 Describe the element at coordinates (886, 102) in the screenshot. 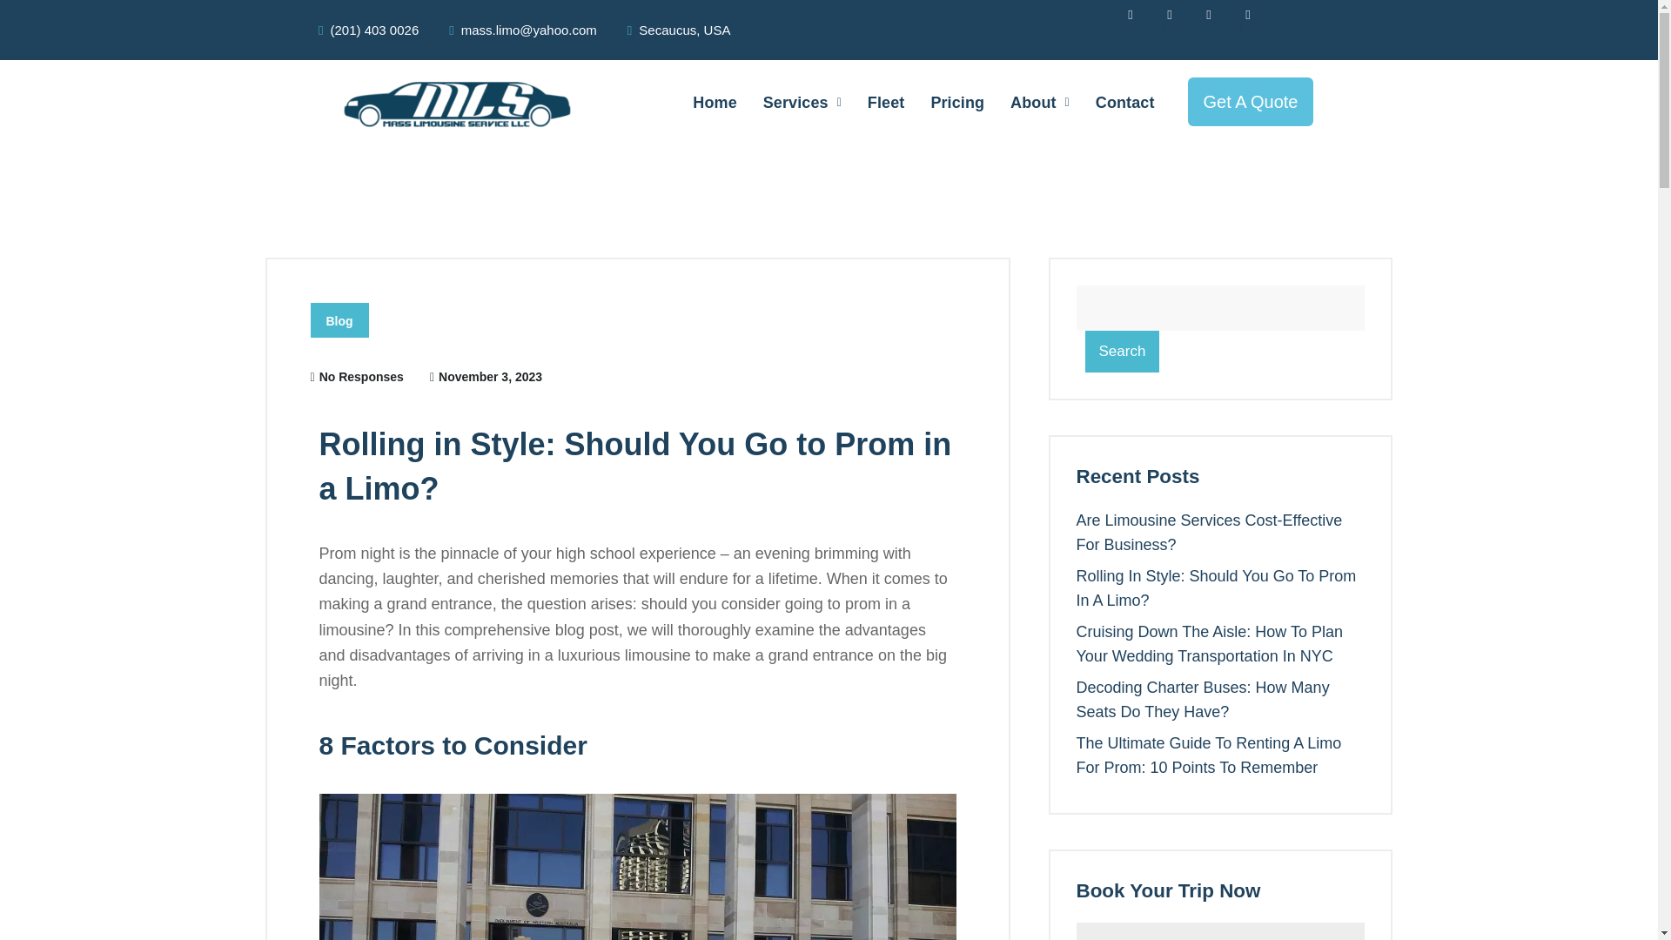

I see `Fleet` at that location.